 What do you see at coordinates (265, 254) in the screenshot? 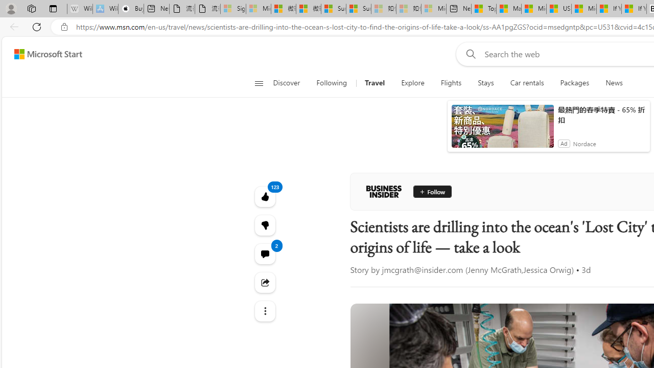
I see `View comments 2 Comment` at bounding box center [265, 254].